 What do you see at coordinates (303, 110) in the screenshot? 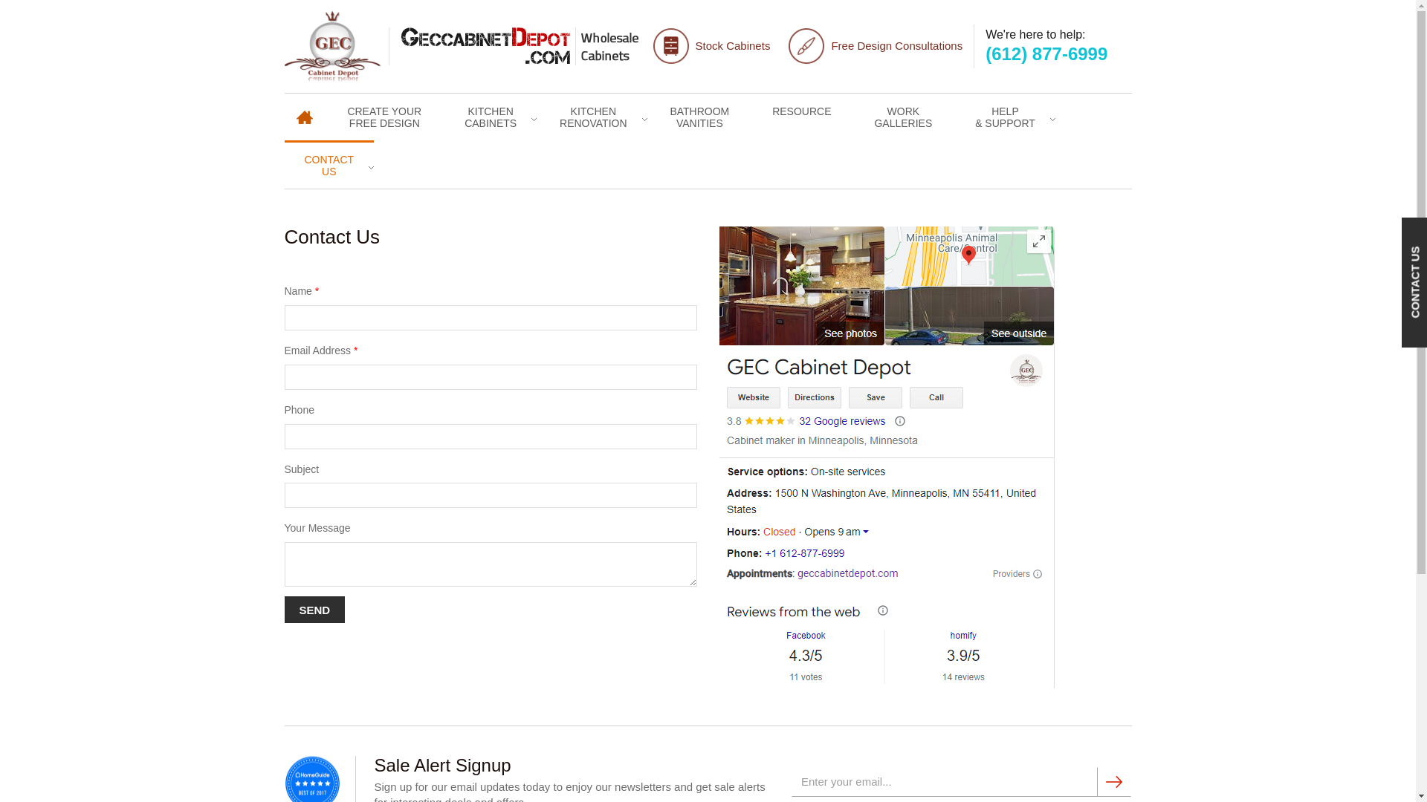
I see `RESOURCE` at bounding box center [303, 110].